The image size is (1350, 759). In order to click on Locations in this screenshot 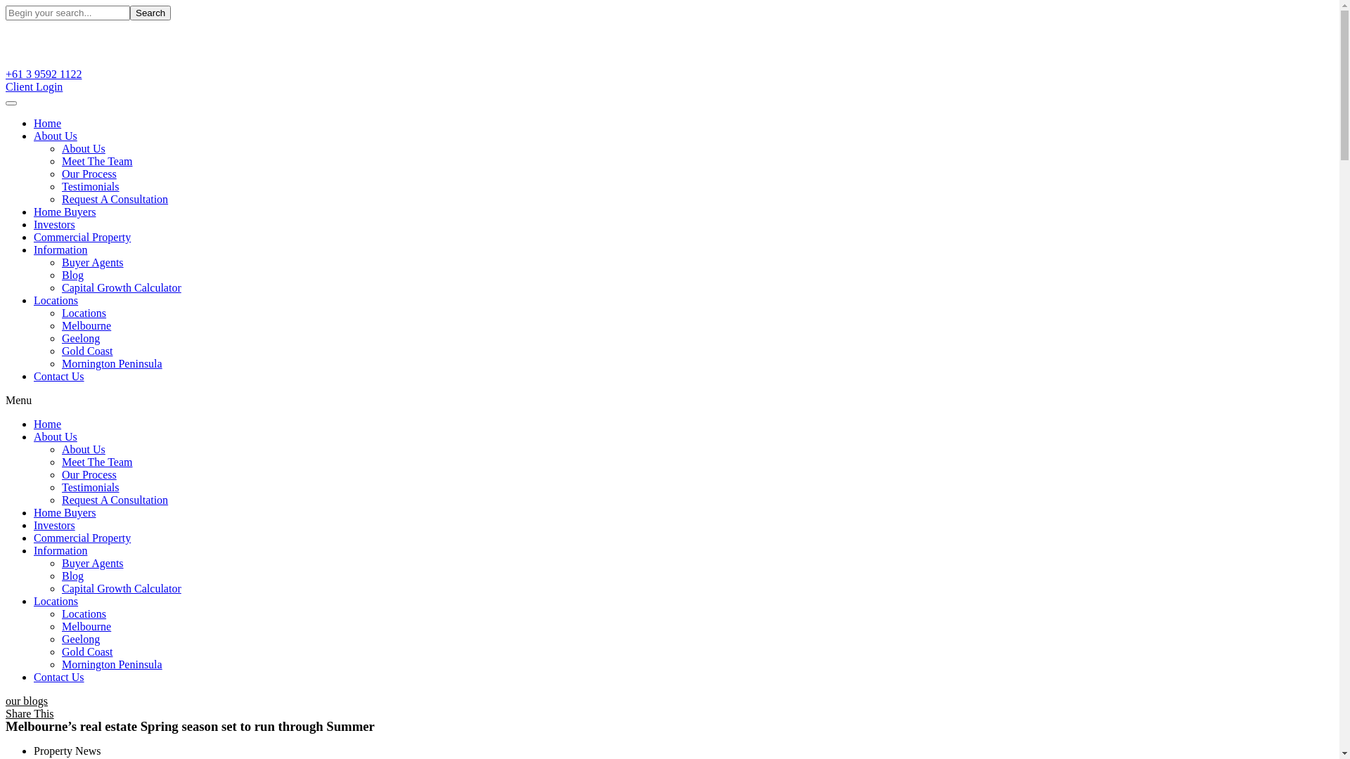, I will do `click(56, 301)`.